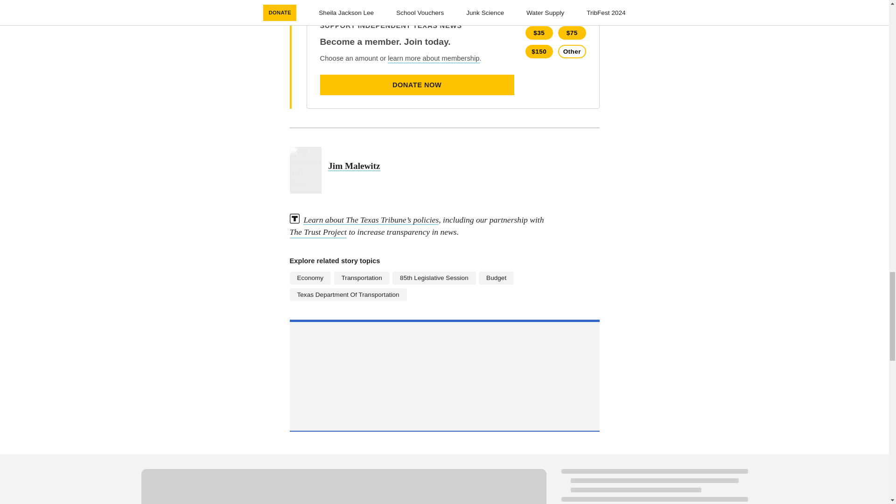 The image size is (896, 504). Describe the element at coordinates (343, 486) in the screenshot. I see `Loading indicator` at that location.